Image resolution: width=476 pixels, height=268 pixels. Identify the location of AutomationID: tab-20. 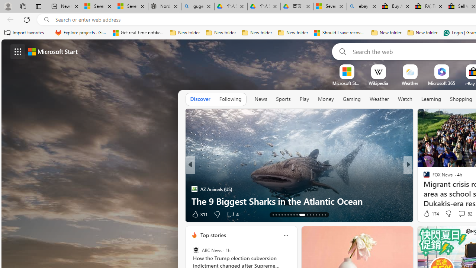
(294, 214).